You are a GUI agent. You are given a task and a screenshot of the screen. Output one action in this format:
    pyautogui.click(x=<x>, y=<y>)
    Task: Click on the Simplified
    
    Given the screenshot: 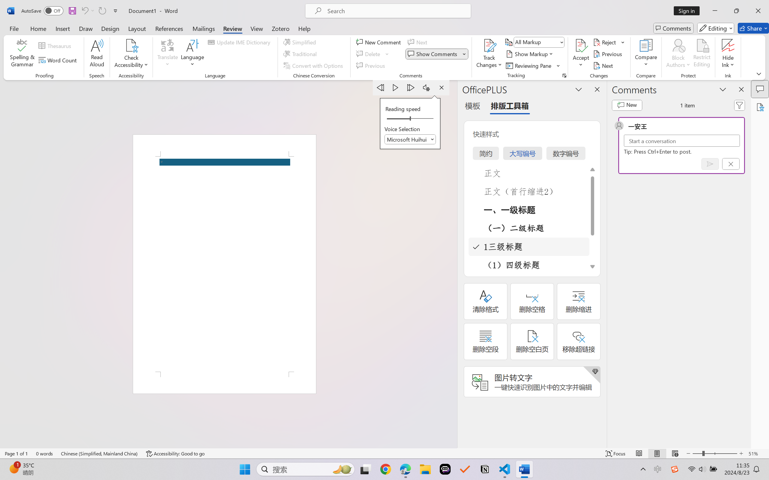 What is the action you would take?
    pyautogui.click(x=300, y=42)
    